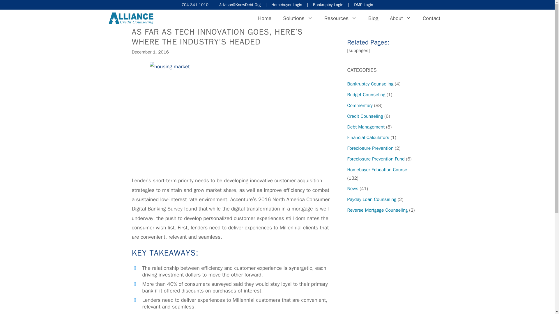 This screenshot has height=314, width=559. Describe the element at coordinates (131, 18) in the screenshot. I see `Alliance Credit Counseling` at that location.